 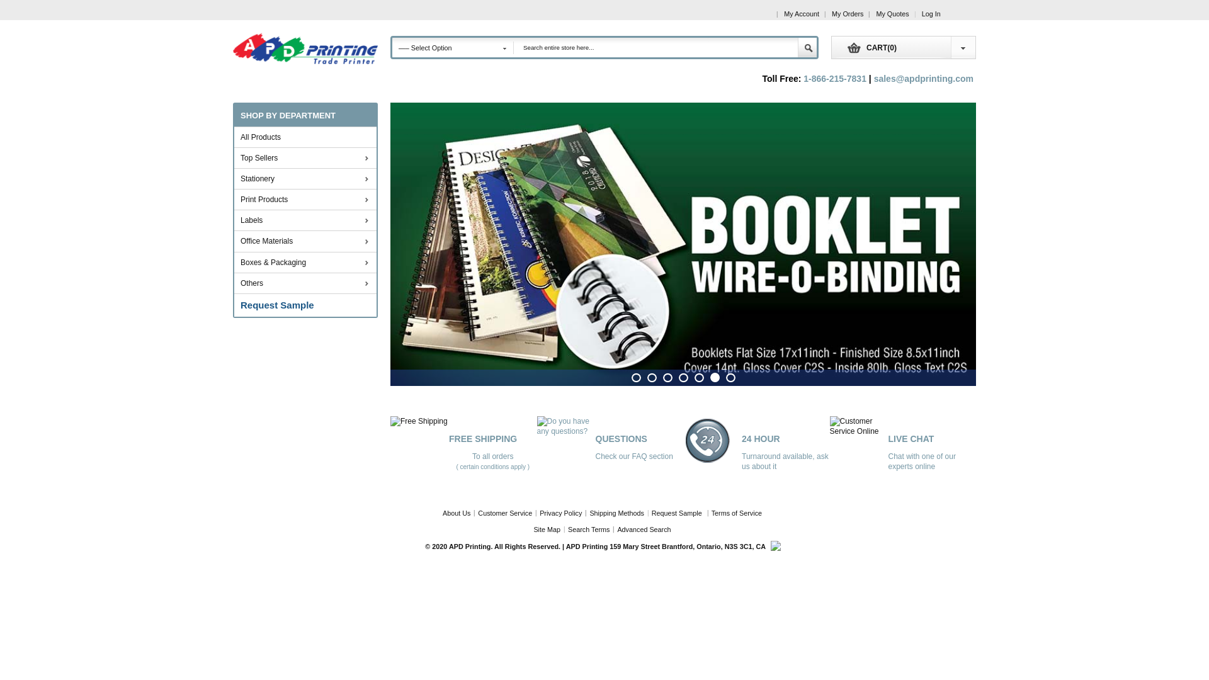 What do you see at coordinates (924, 79) in the screenshot?
I see `sales@apdprinting.com` at bounding box center [924, 79].